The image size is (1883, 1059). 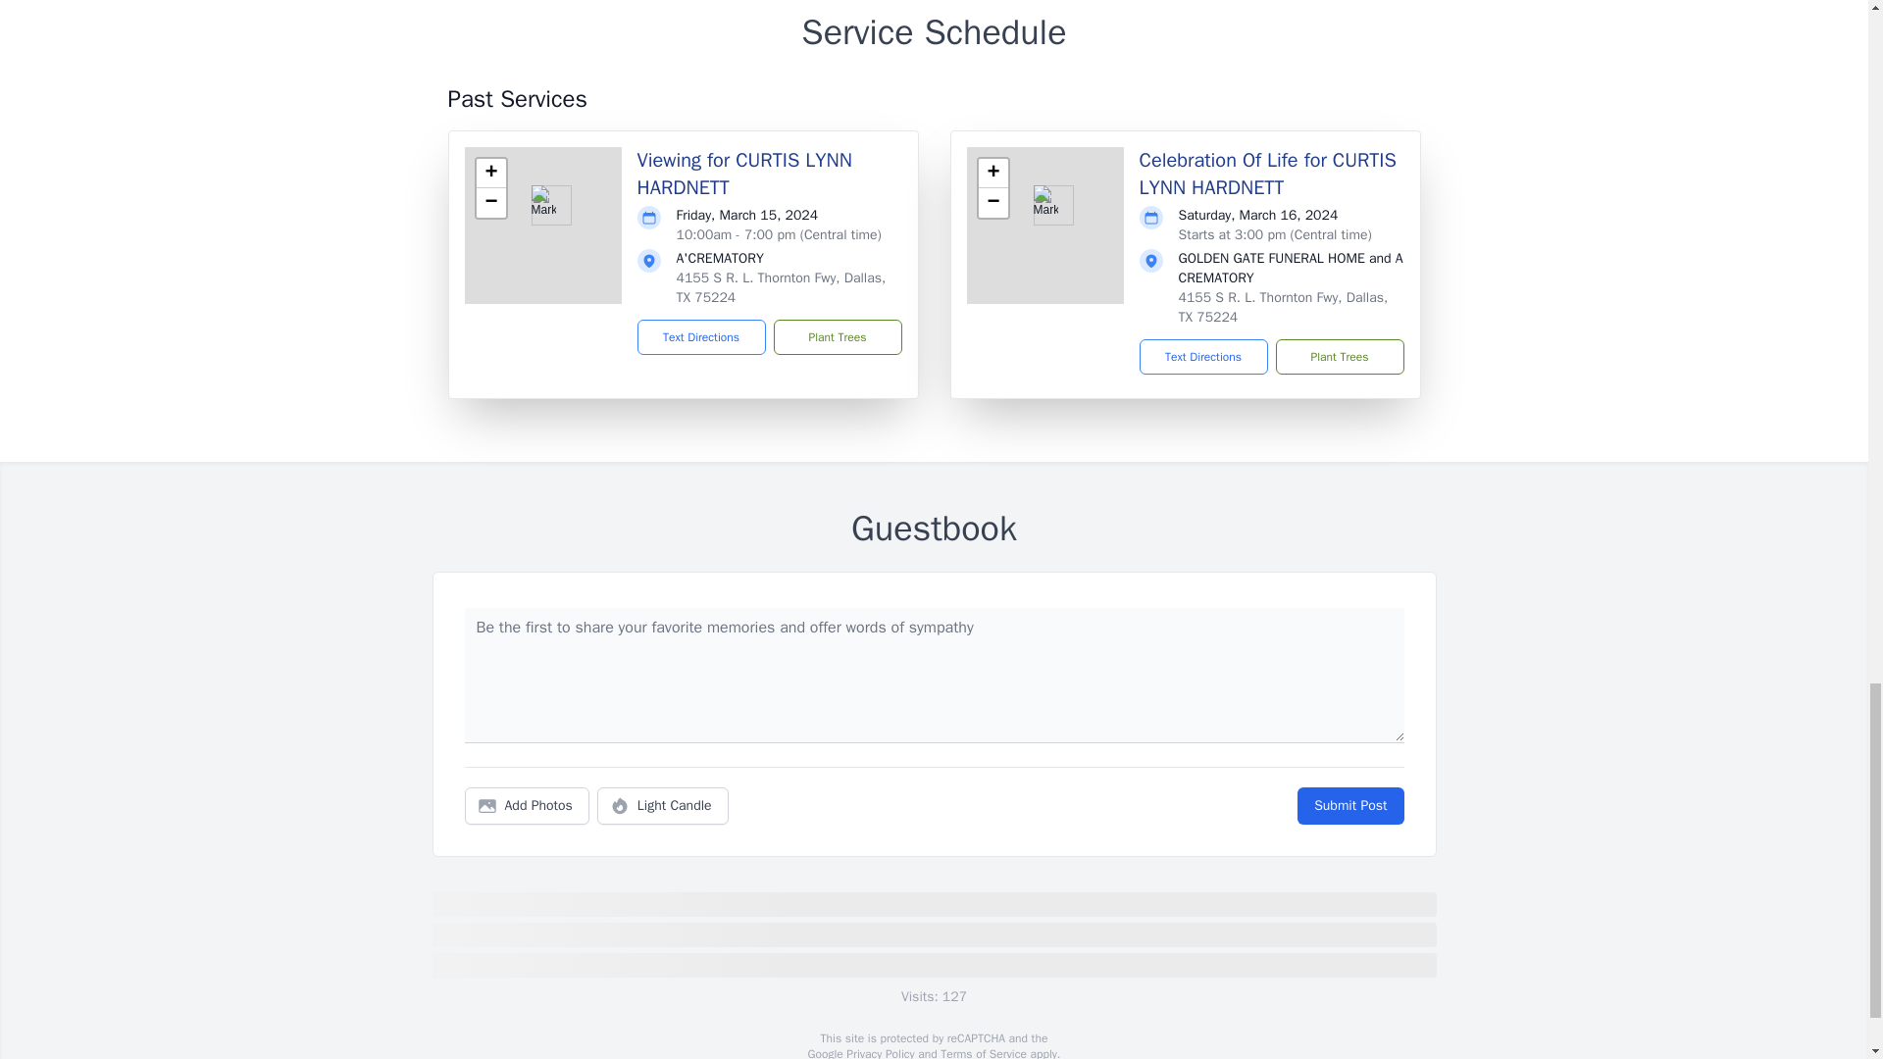 I want to click on Add Photos, so click(x=527, y=806).